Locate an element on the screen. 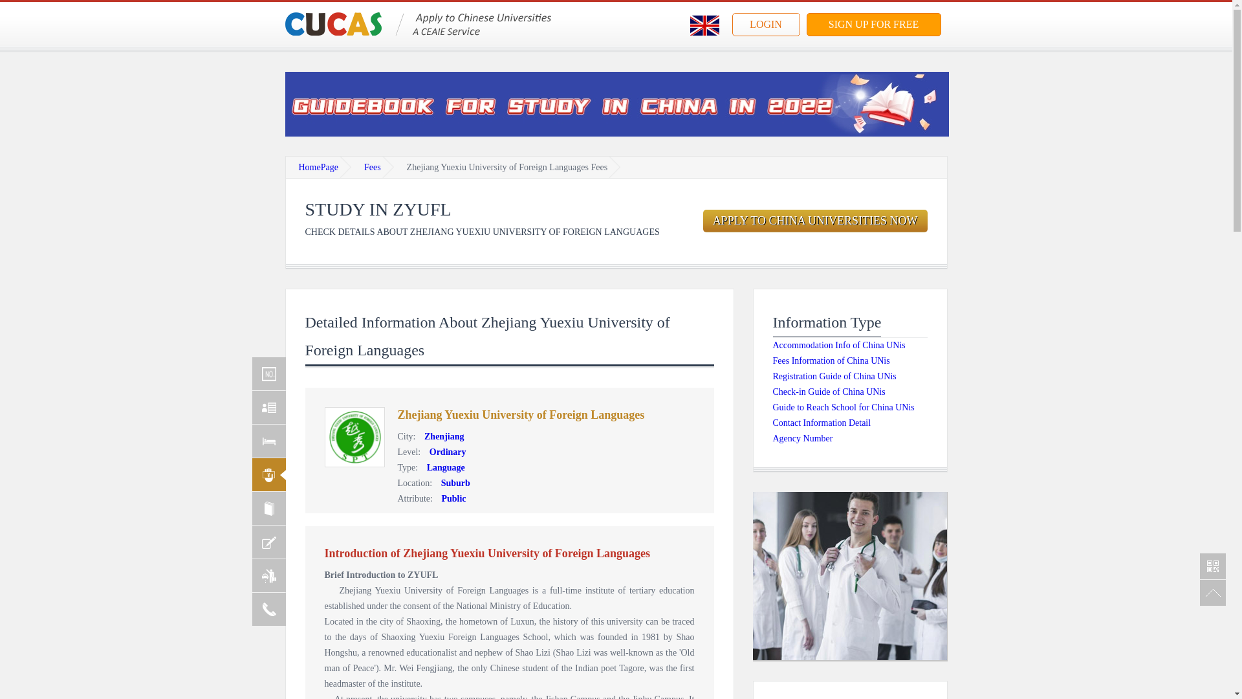  Check-in Guide of China UNis is located at coordinates (828, 392).